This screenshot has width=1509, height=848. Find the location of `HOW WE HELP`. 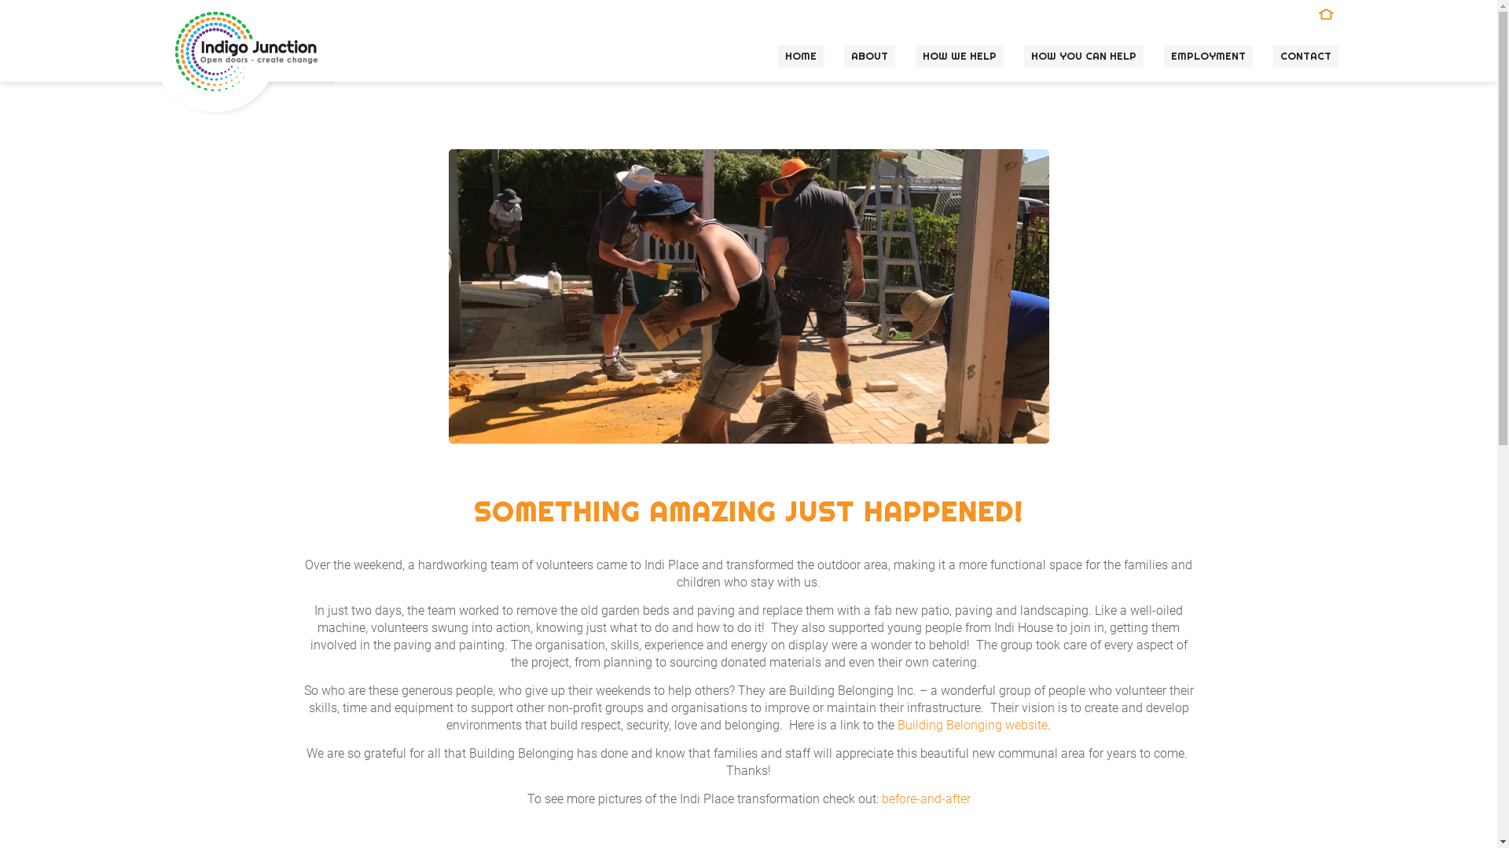

HOW WE HELP is located at coordinates (959, 57).